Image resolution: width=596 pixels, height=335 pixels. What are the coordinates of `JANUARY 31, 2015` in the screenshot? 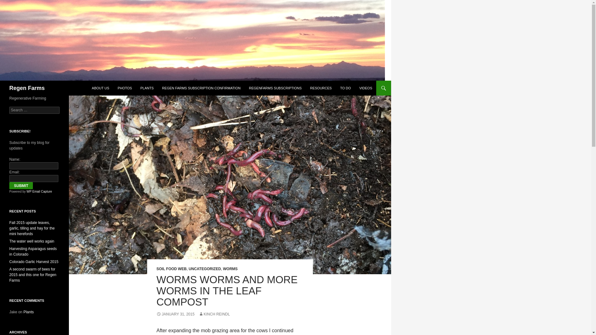 It's located at (175, 314).